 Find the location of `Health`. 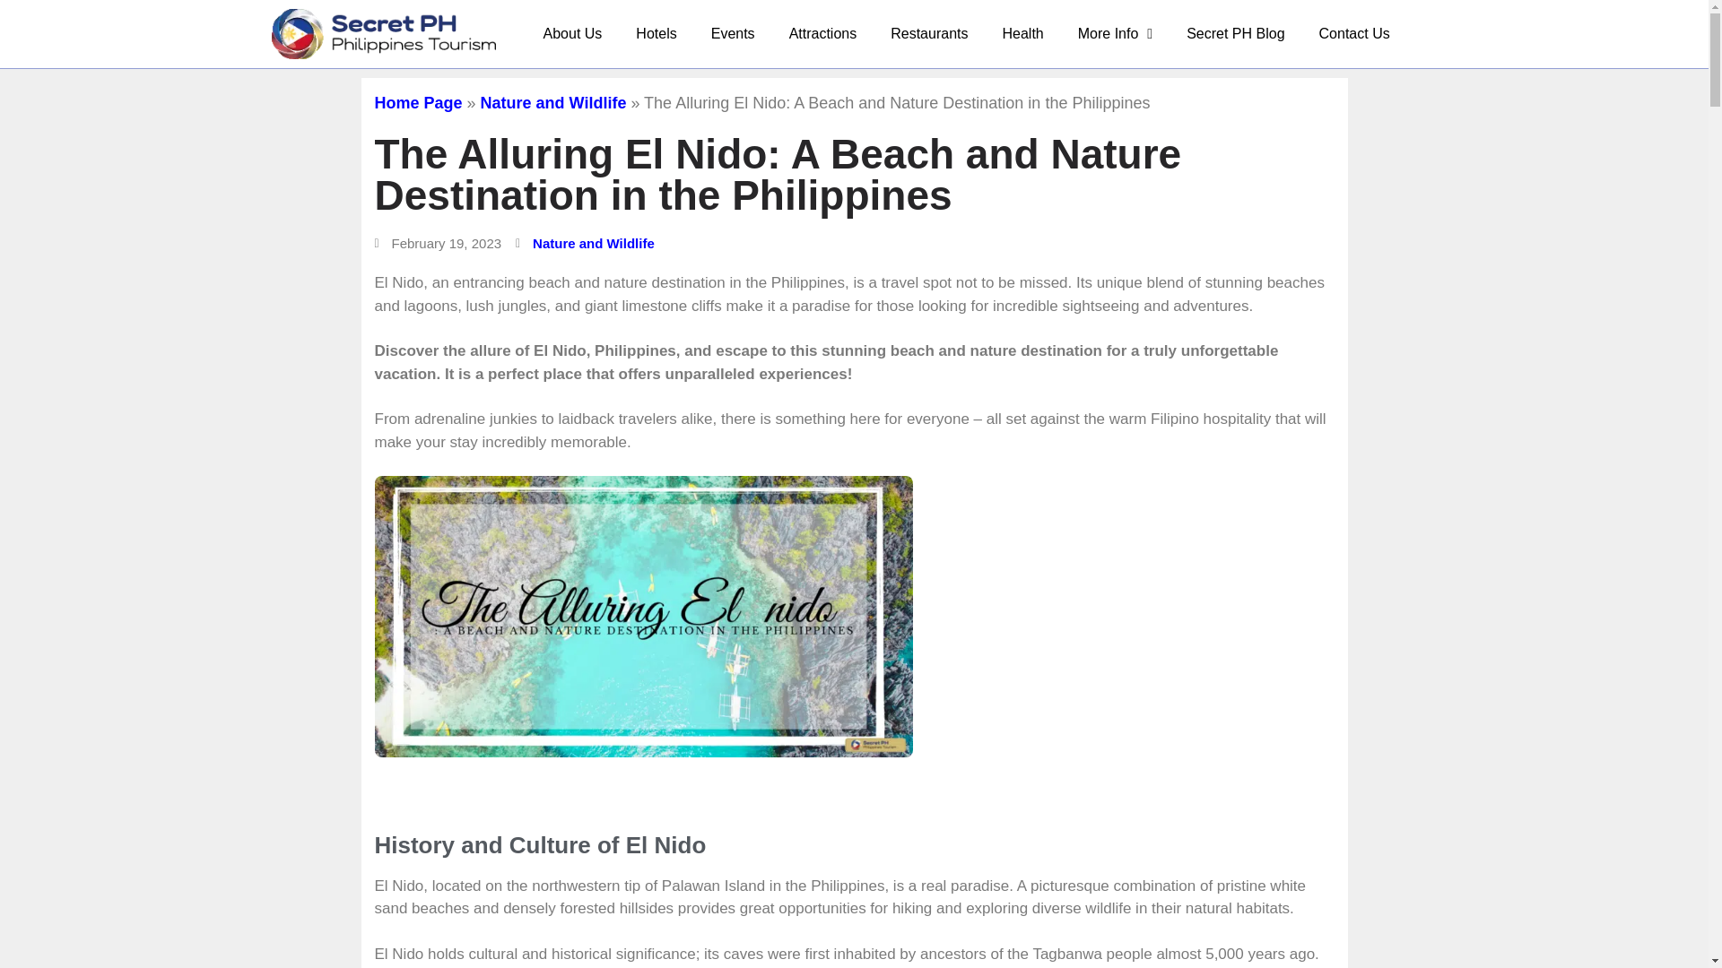

Health is located at coordinates (1022, 34).